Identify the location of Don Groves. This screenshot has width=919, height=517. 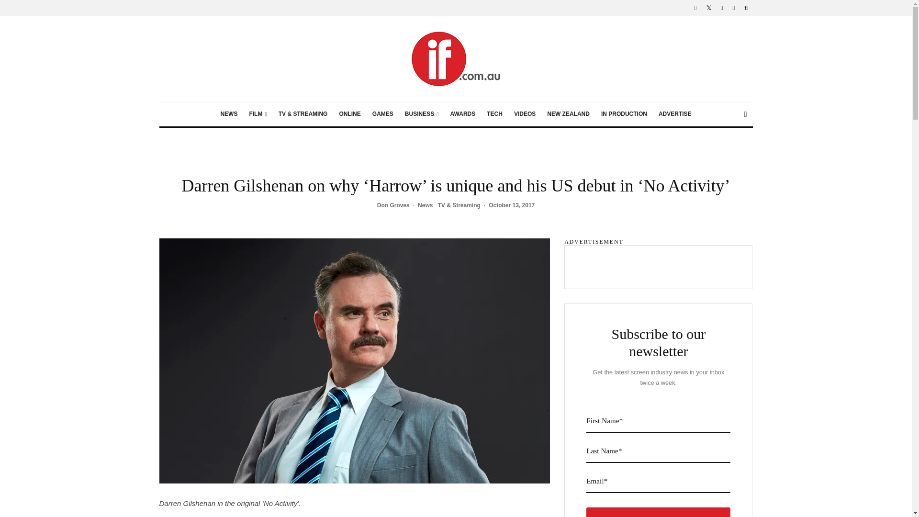
(393, 205).